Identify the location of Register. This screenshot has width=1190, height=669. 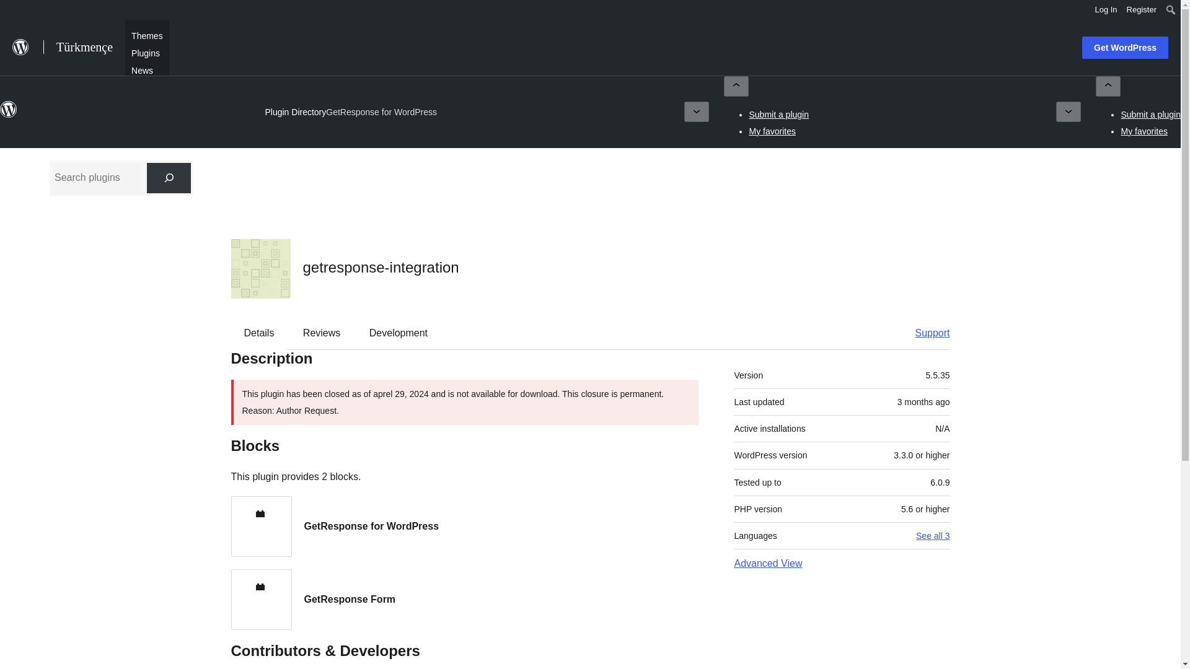
(1142, 10).